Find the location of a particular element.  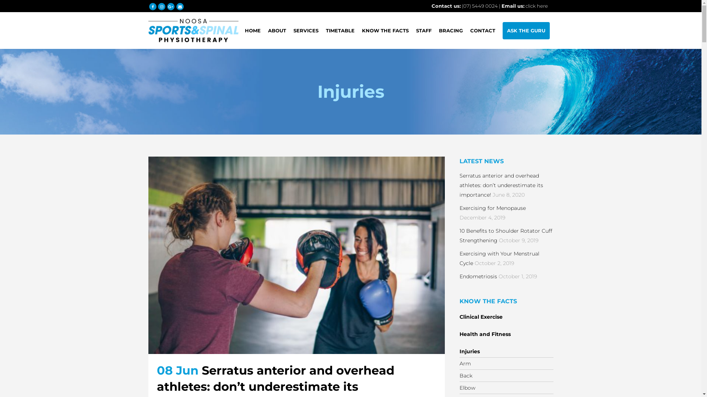

click here is located at coordinates (536, 6).